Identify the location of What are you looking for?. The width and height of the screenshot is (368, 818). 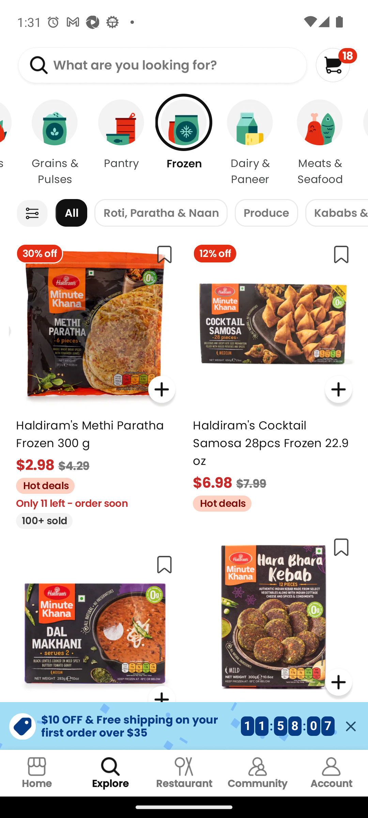
(162, 65).